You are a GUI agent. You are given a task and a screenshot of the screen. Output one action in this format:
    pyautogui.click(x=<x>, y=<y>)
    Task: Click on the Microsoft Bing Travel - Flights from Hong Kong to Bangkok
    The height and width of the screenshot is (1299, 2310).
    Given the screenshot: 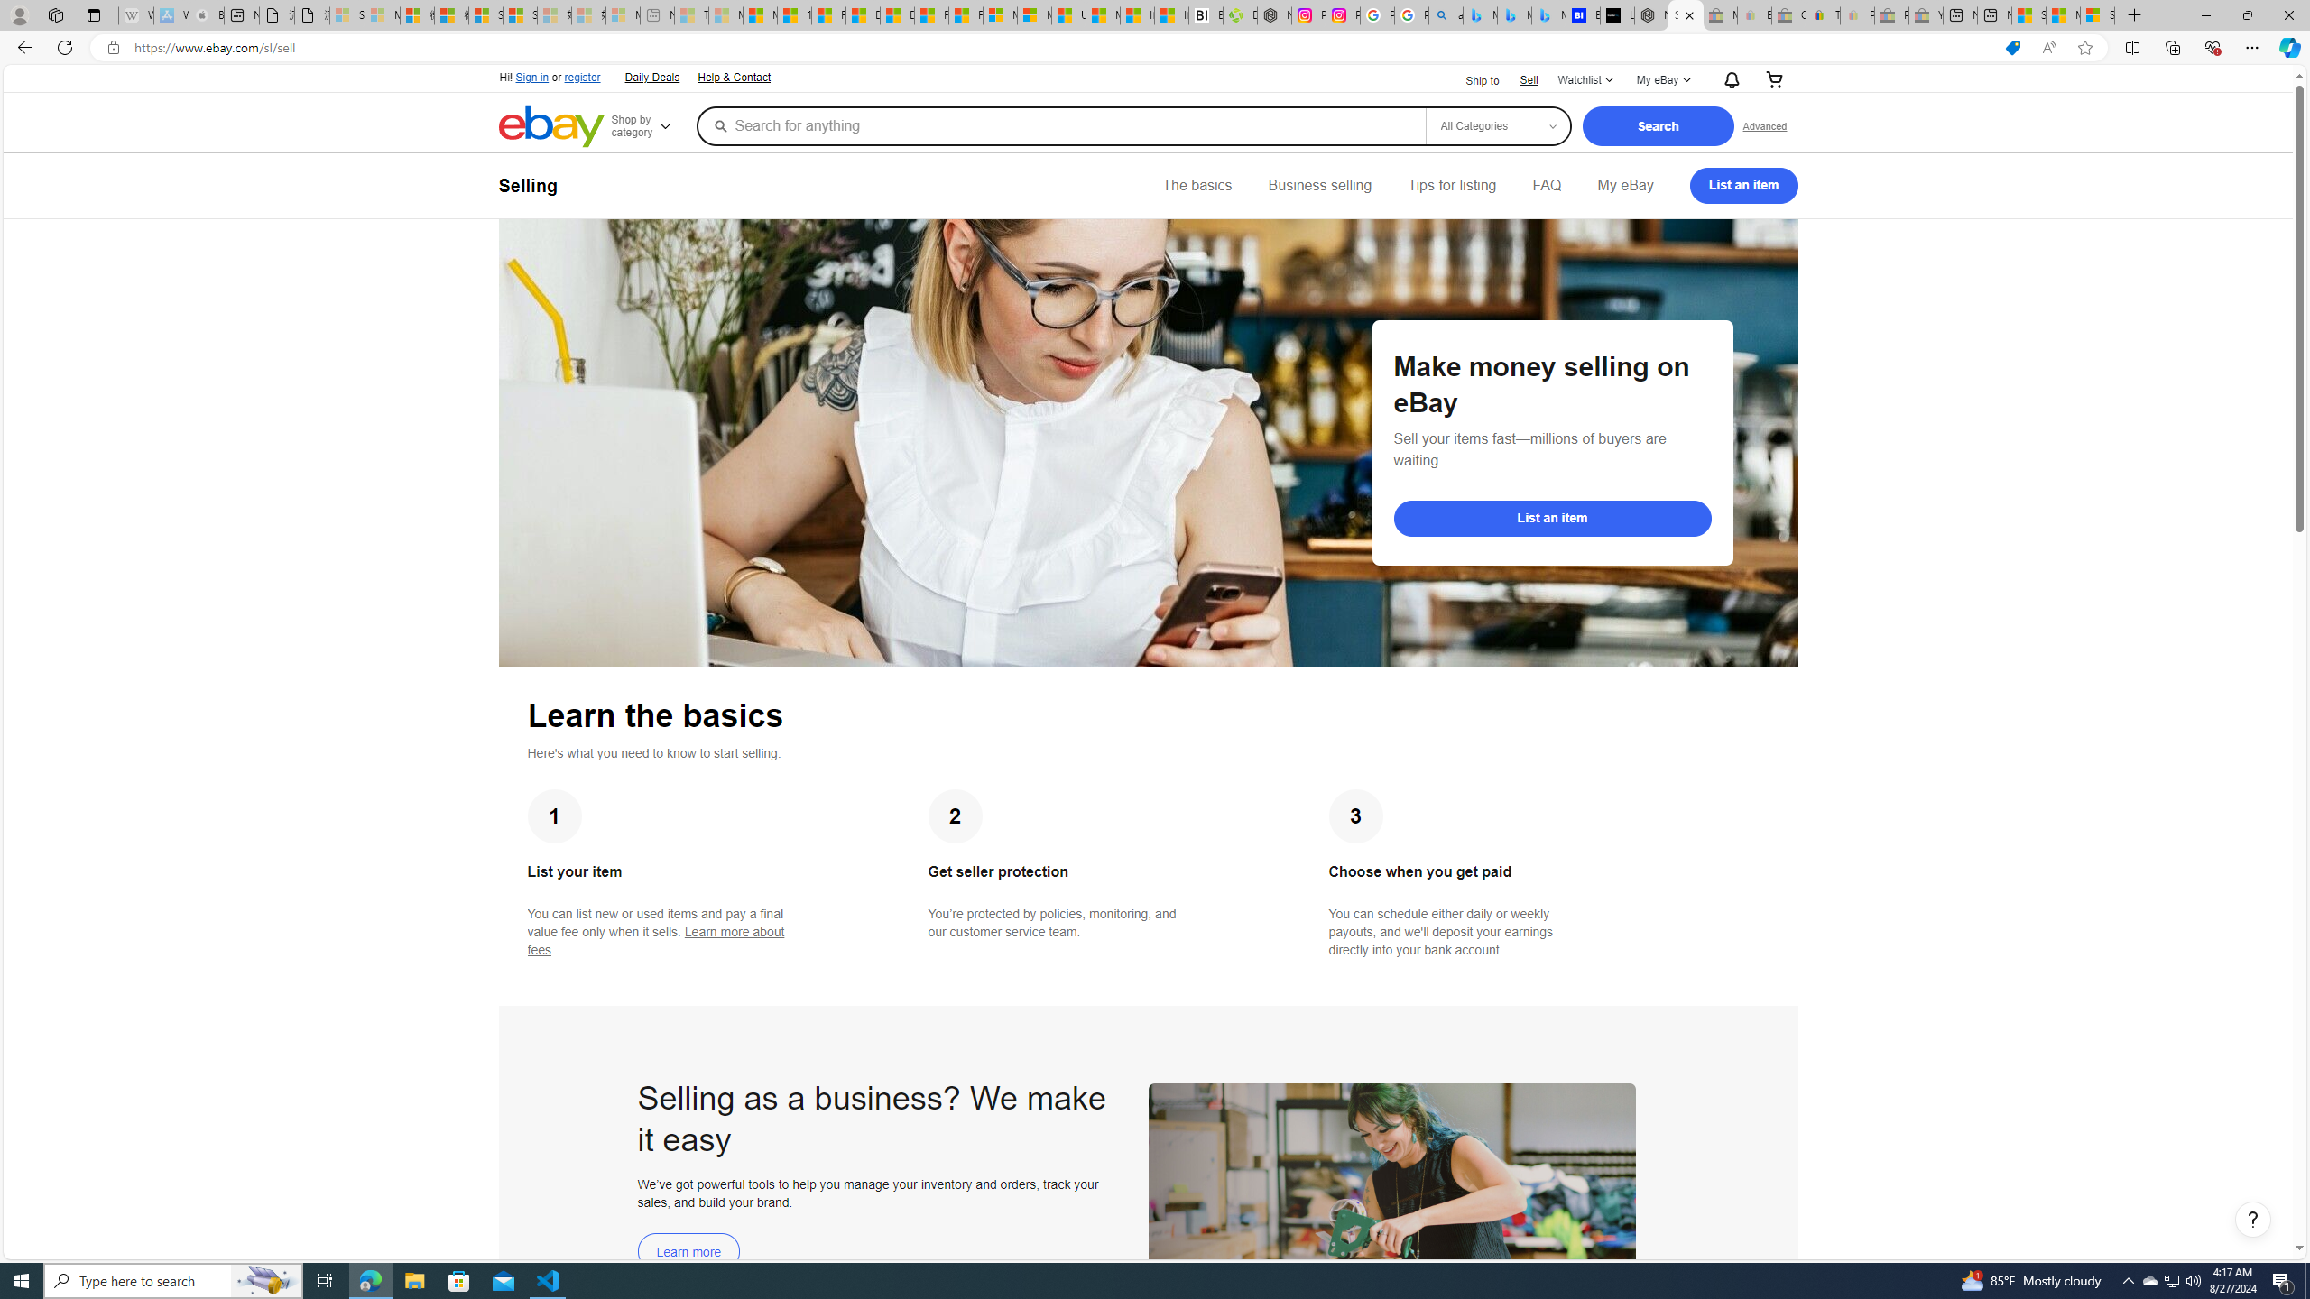 What is the action you would take?
    pyautogui.click(x=1480, y=15)
    